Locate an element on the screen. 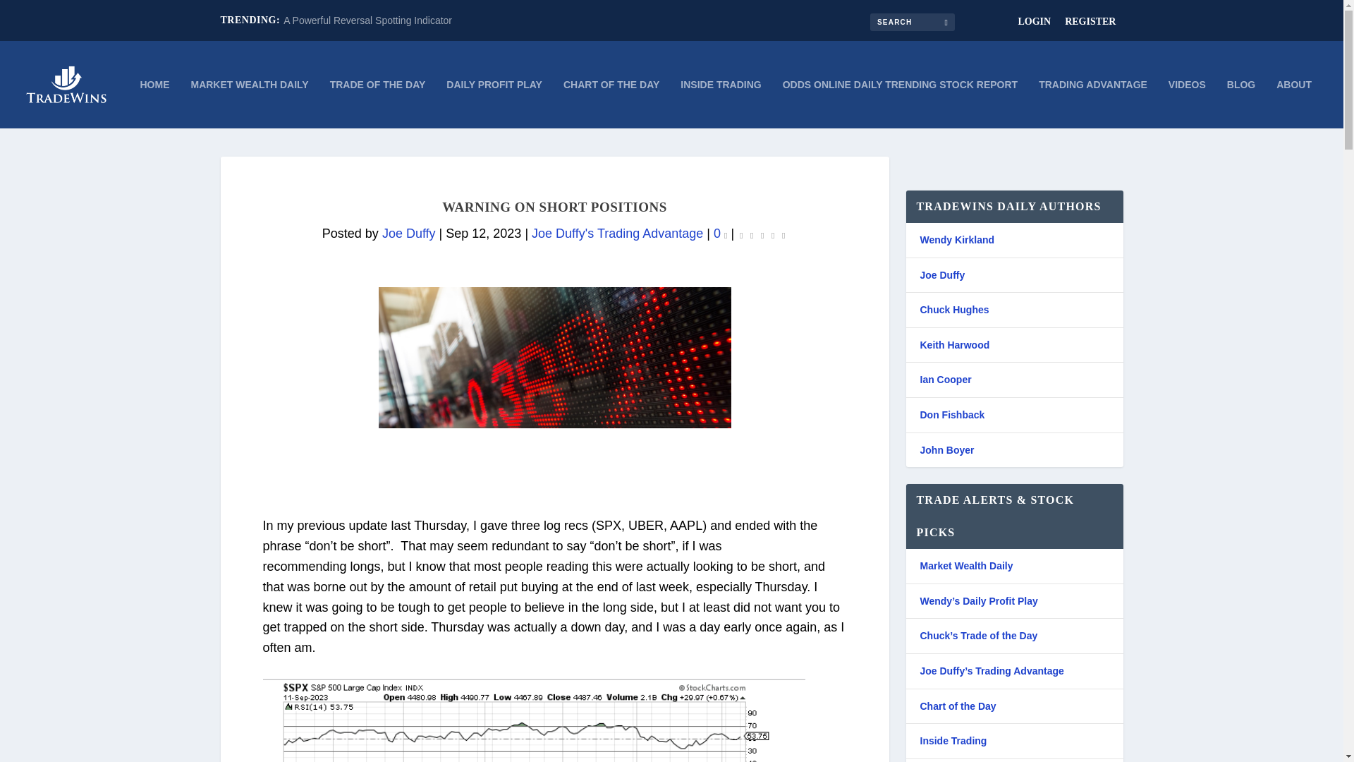 The height and width of the screenshot is (762, 1354). TRADING ADVANTAGE is located at coordinates (1092, 104).